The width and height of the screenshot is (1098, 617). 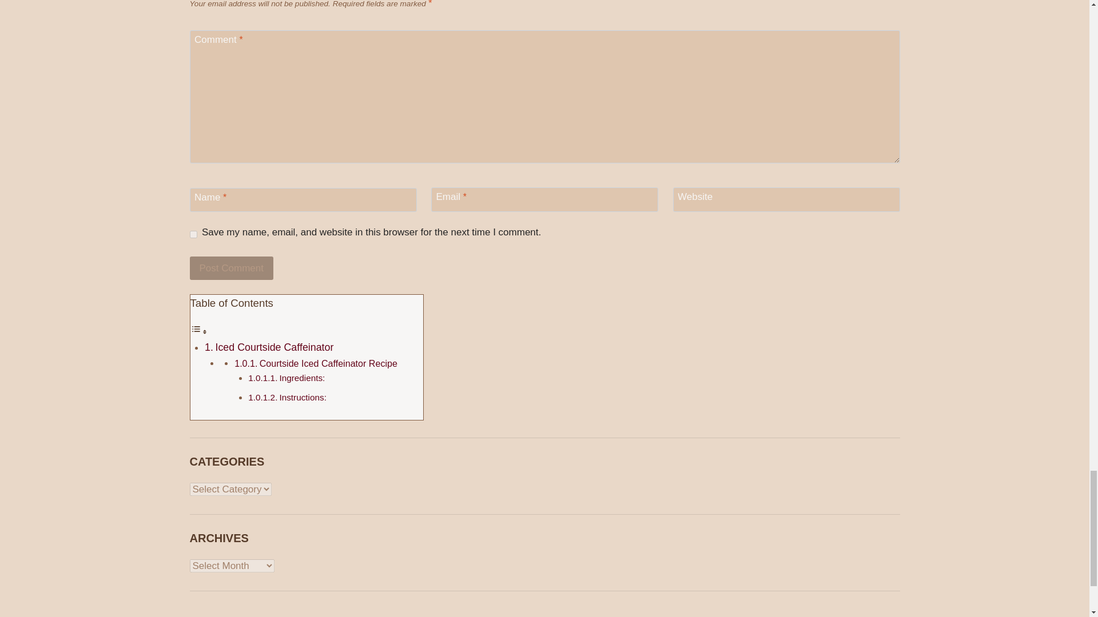 What do you see at coordinates (302, 397) in the screenshot?
I see `Instructions:` at bounding box center [302, 397].